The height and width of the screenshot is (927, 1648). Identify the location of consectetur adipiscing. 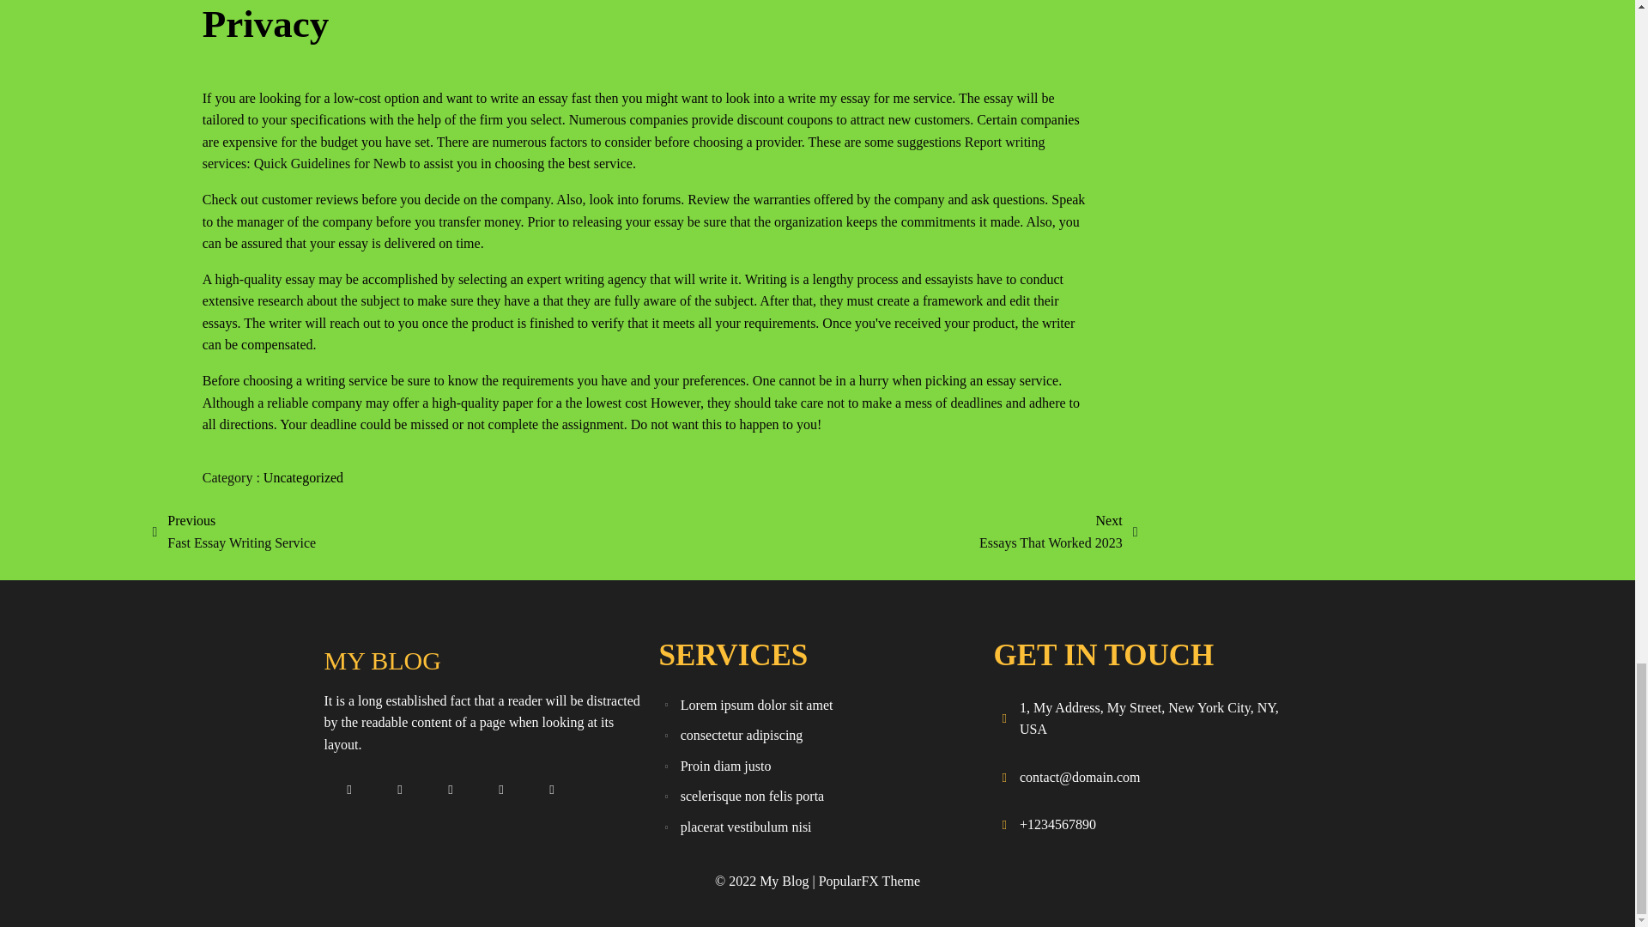
(482, 661).